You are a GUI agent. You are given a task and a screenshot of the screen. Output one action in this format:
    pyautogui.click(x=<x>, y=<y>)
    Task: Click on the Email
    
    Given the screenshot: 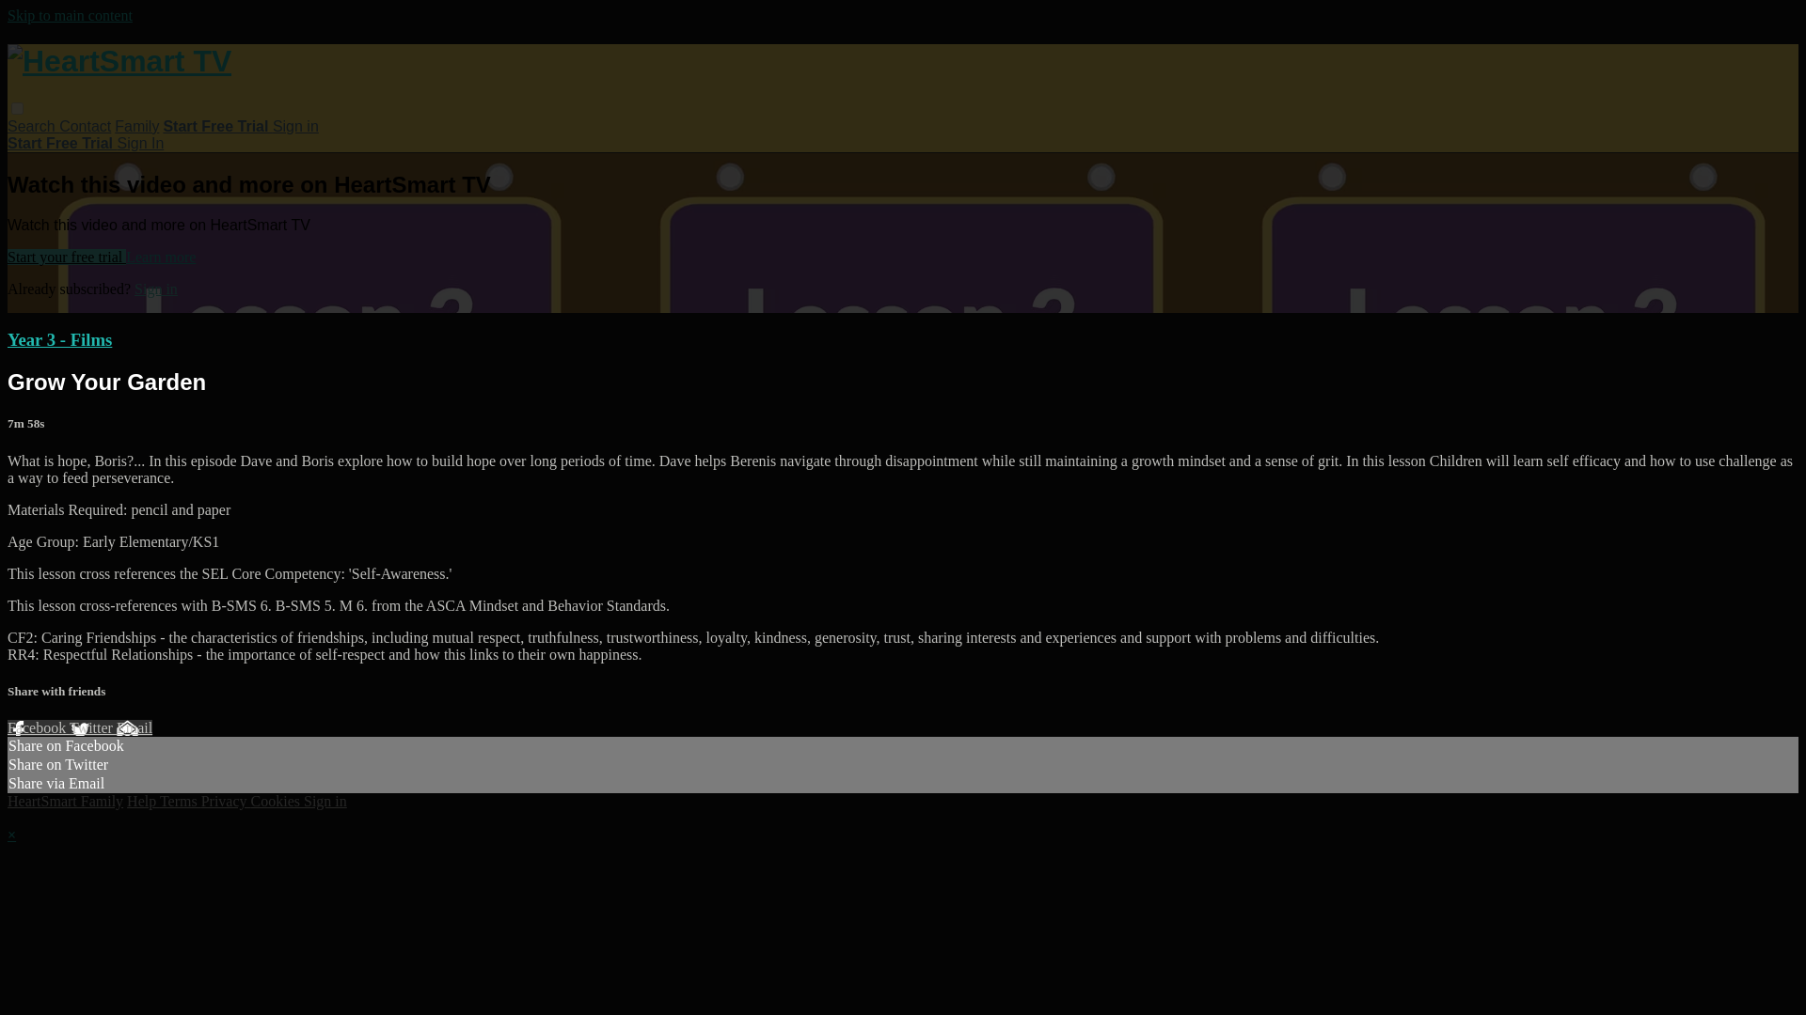 What is the action you would take?
    pyautogui.click(x=134, y=727)
    